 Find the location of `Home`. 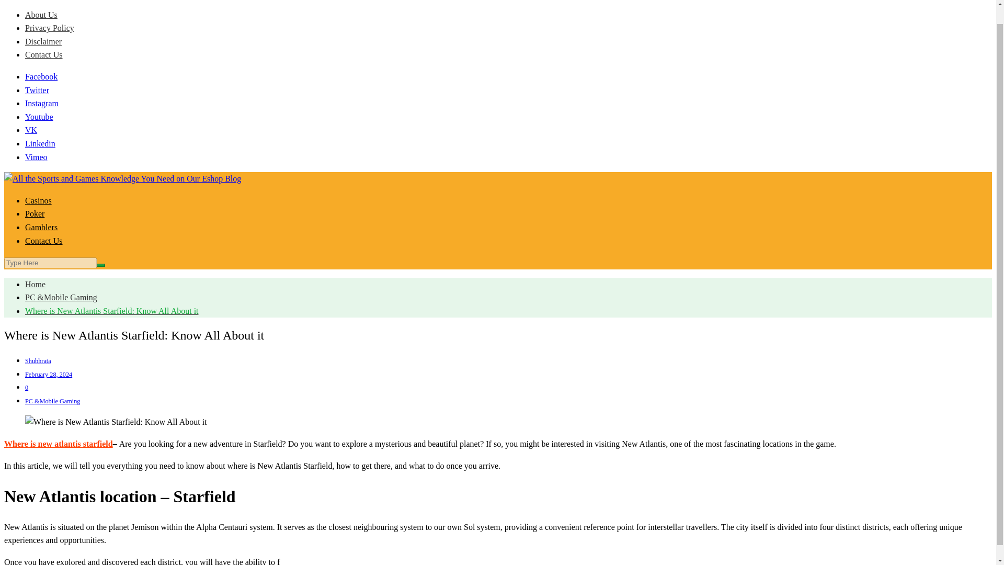

Home is located at coordinates (35, 284).